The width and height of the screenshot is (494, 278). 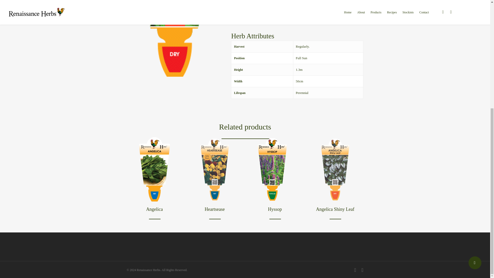 What do you see at coordinates (174, 38) in the screenshot?
I see `artmeisia` at bounding box center [174, 38].